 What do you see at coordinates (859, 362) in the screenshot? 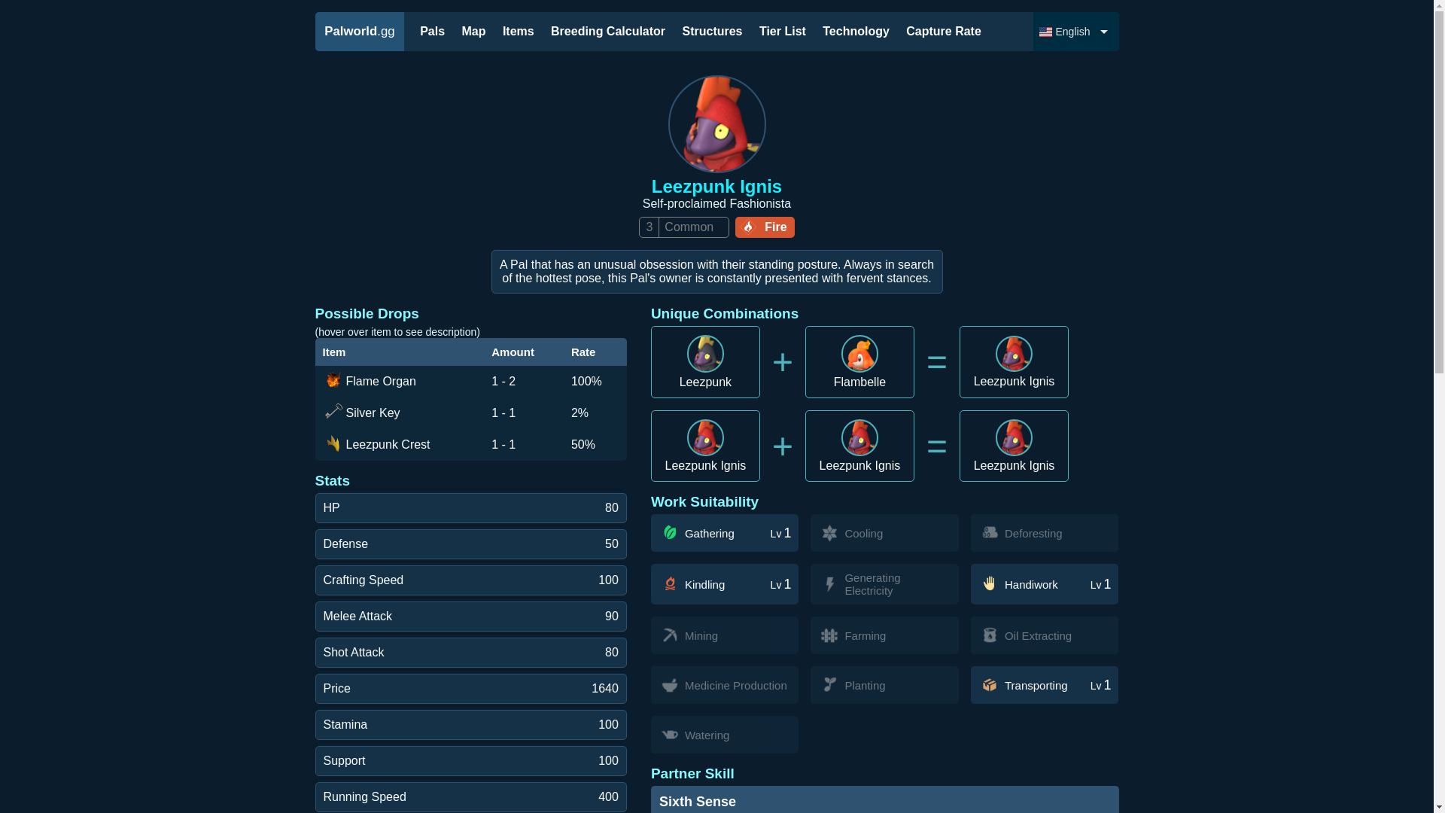
I see `Flambelle` at bounding box center [859, 362].